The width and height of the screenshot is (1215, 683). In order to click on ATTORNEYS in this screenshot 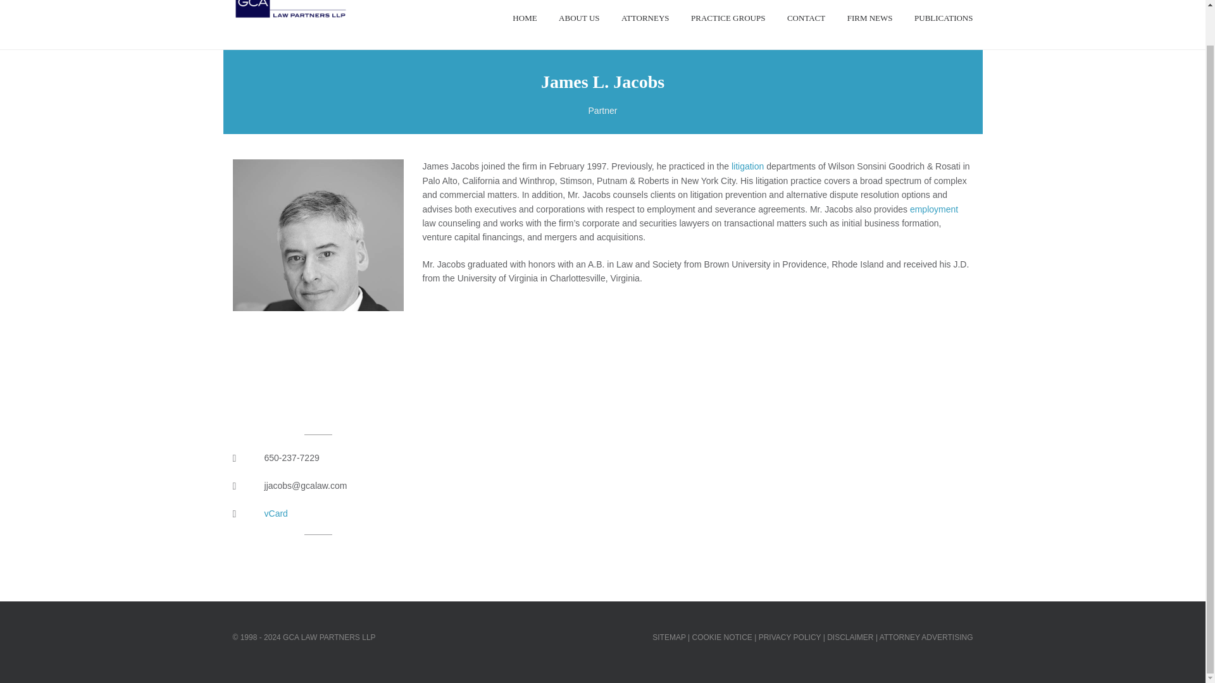, I will do `click(645, 25)`.